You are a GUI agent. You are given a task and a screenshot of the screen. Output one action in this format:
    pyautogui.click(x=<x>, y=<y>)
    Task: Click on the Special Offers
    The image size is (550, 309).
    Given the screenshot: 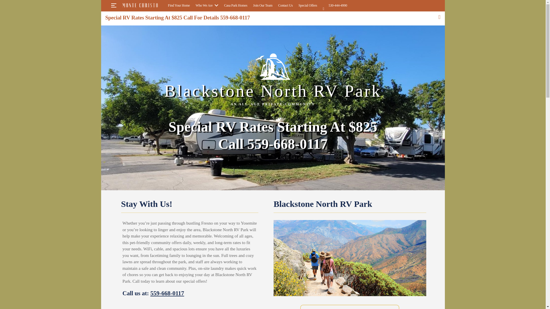 What is the action you would take?
    pyautogui.click(x=308, y=5)
    